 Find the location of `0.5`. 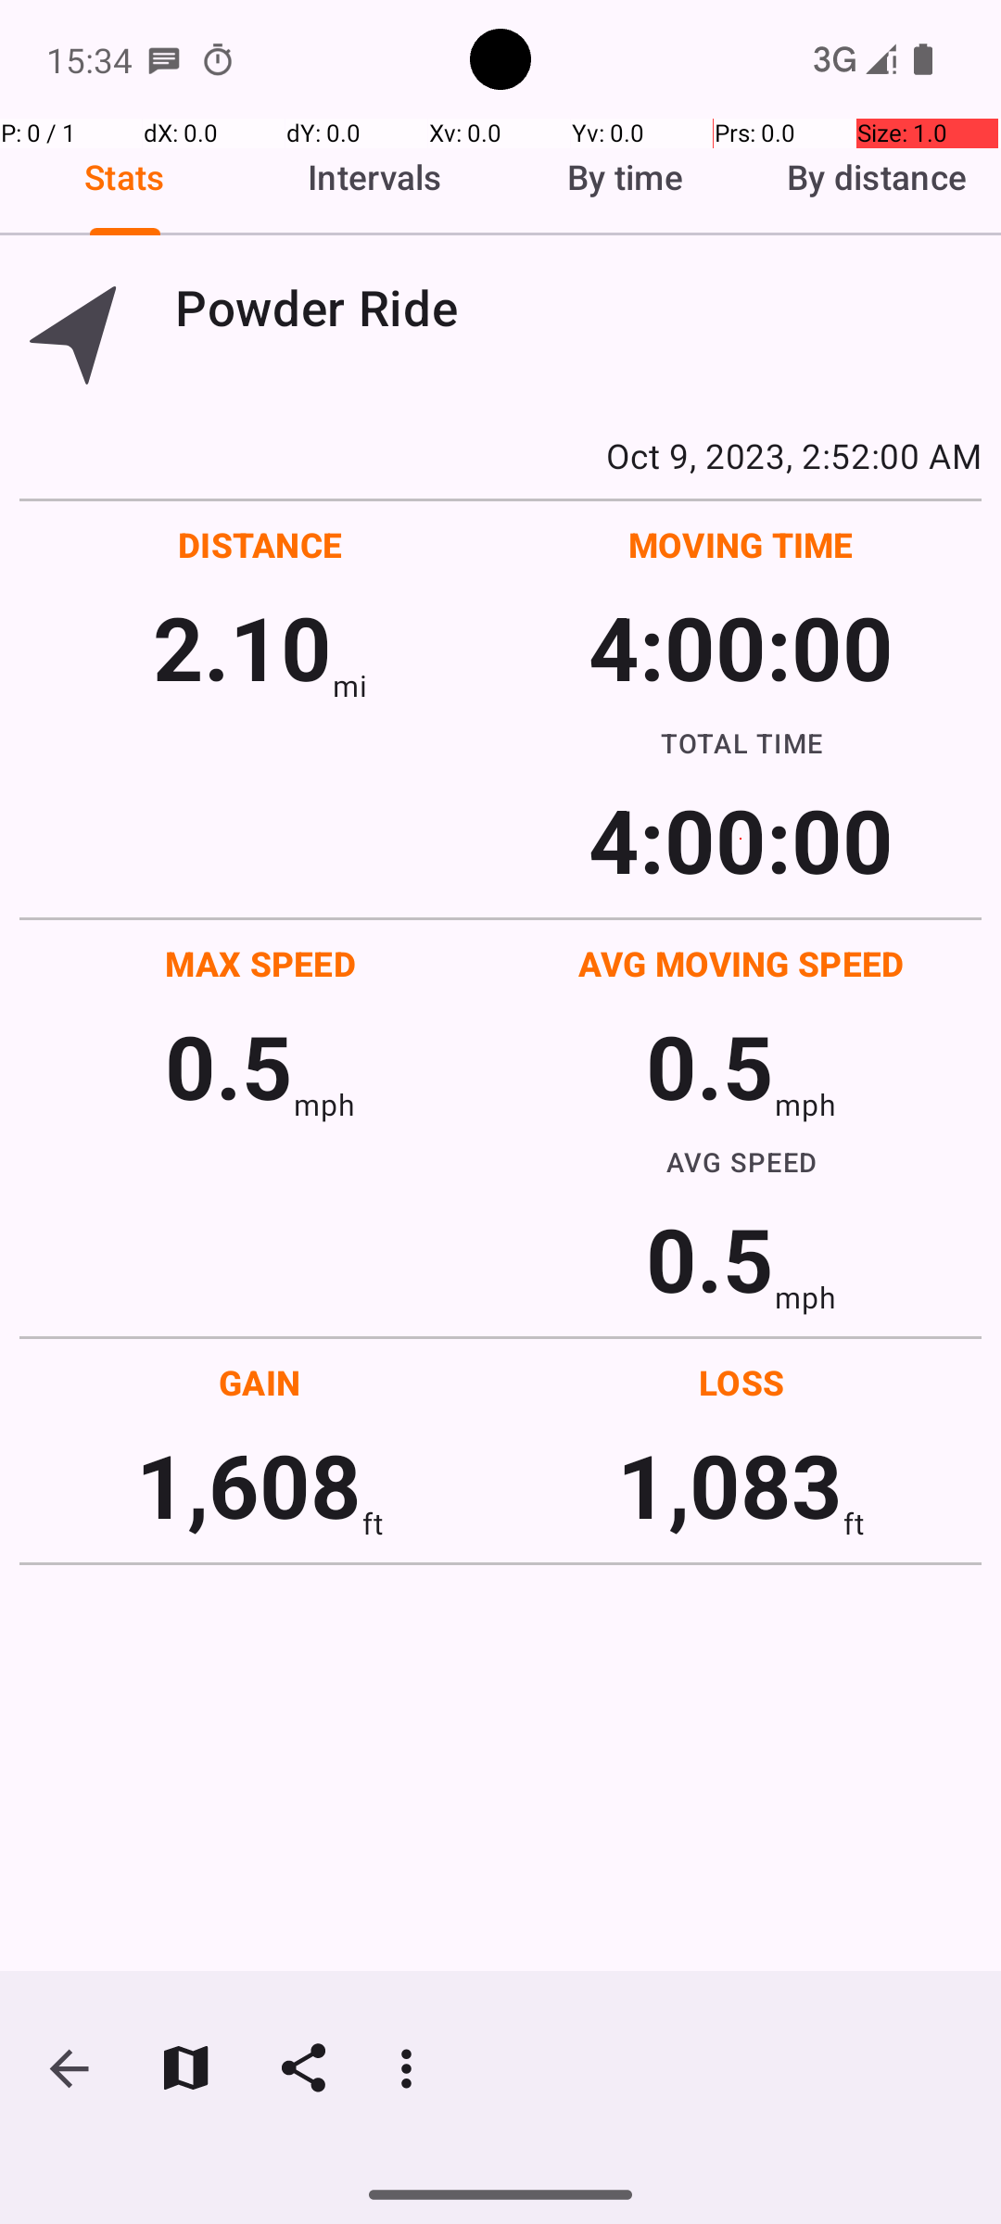

0.5 is located at coordinates (229, 1066).